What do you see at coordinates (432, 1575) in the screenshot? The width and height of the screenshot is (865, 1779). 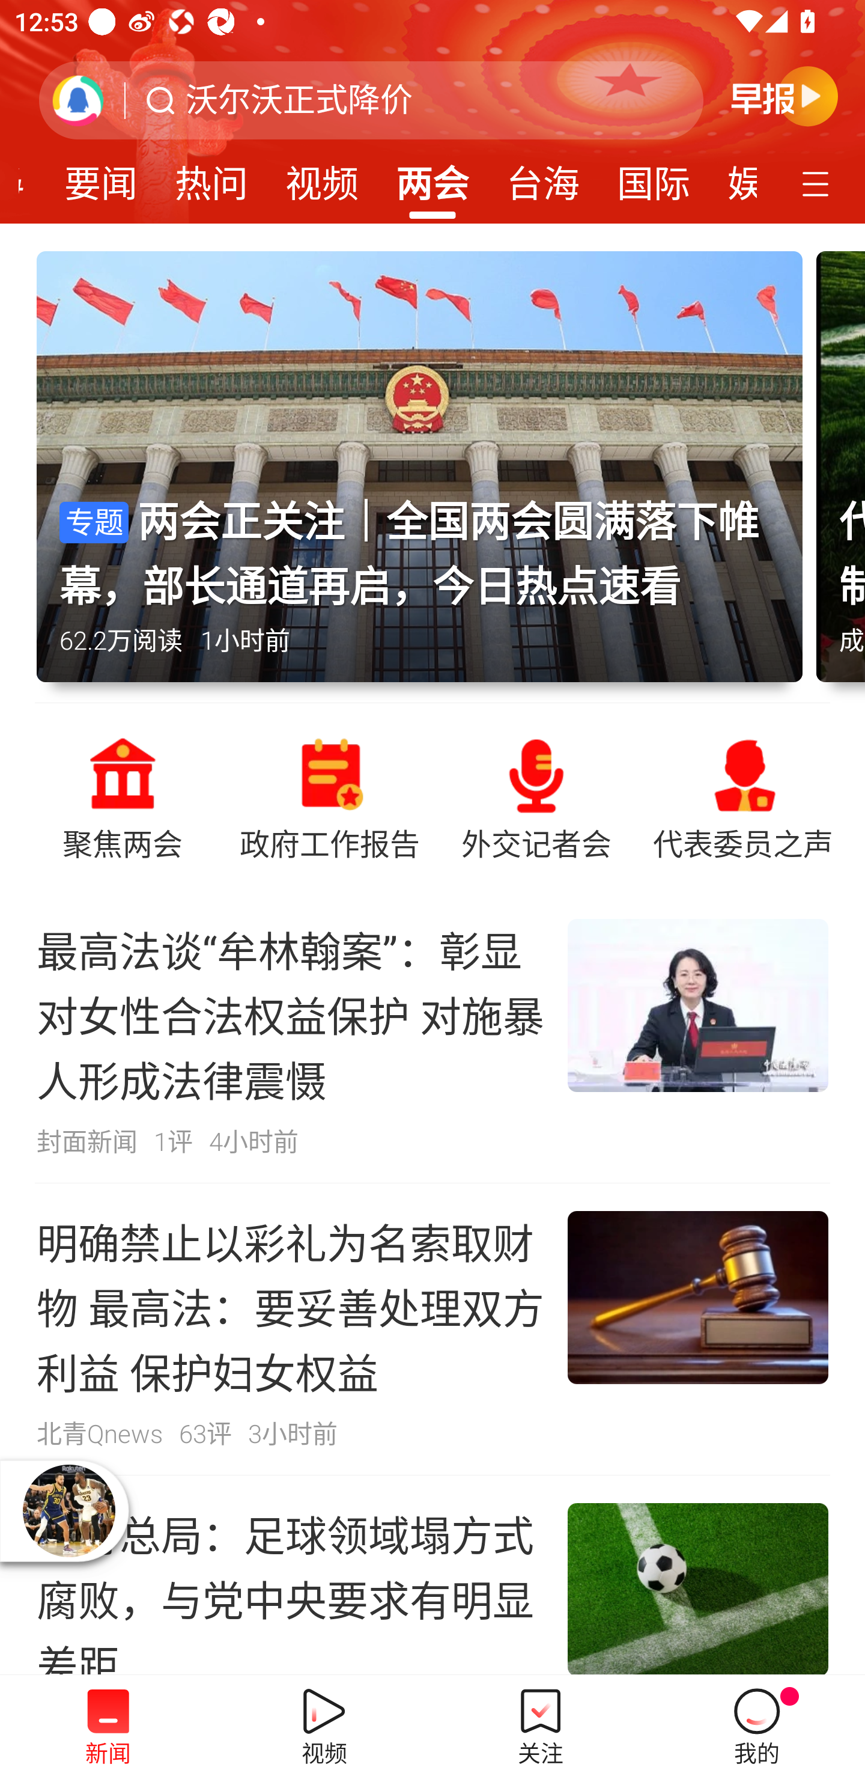 I see `体育总局：足球领域塌方式腐败，与党中央要求有明显差距` at bounding box center [432, 1575].